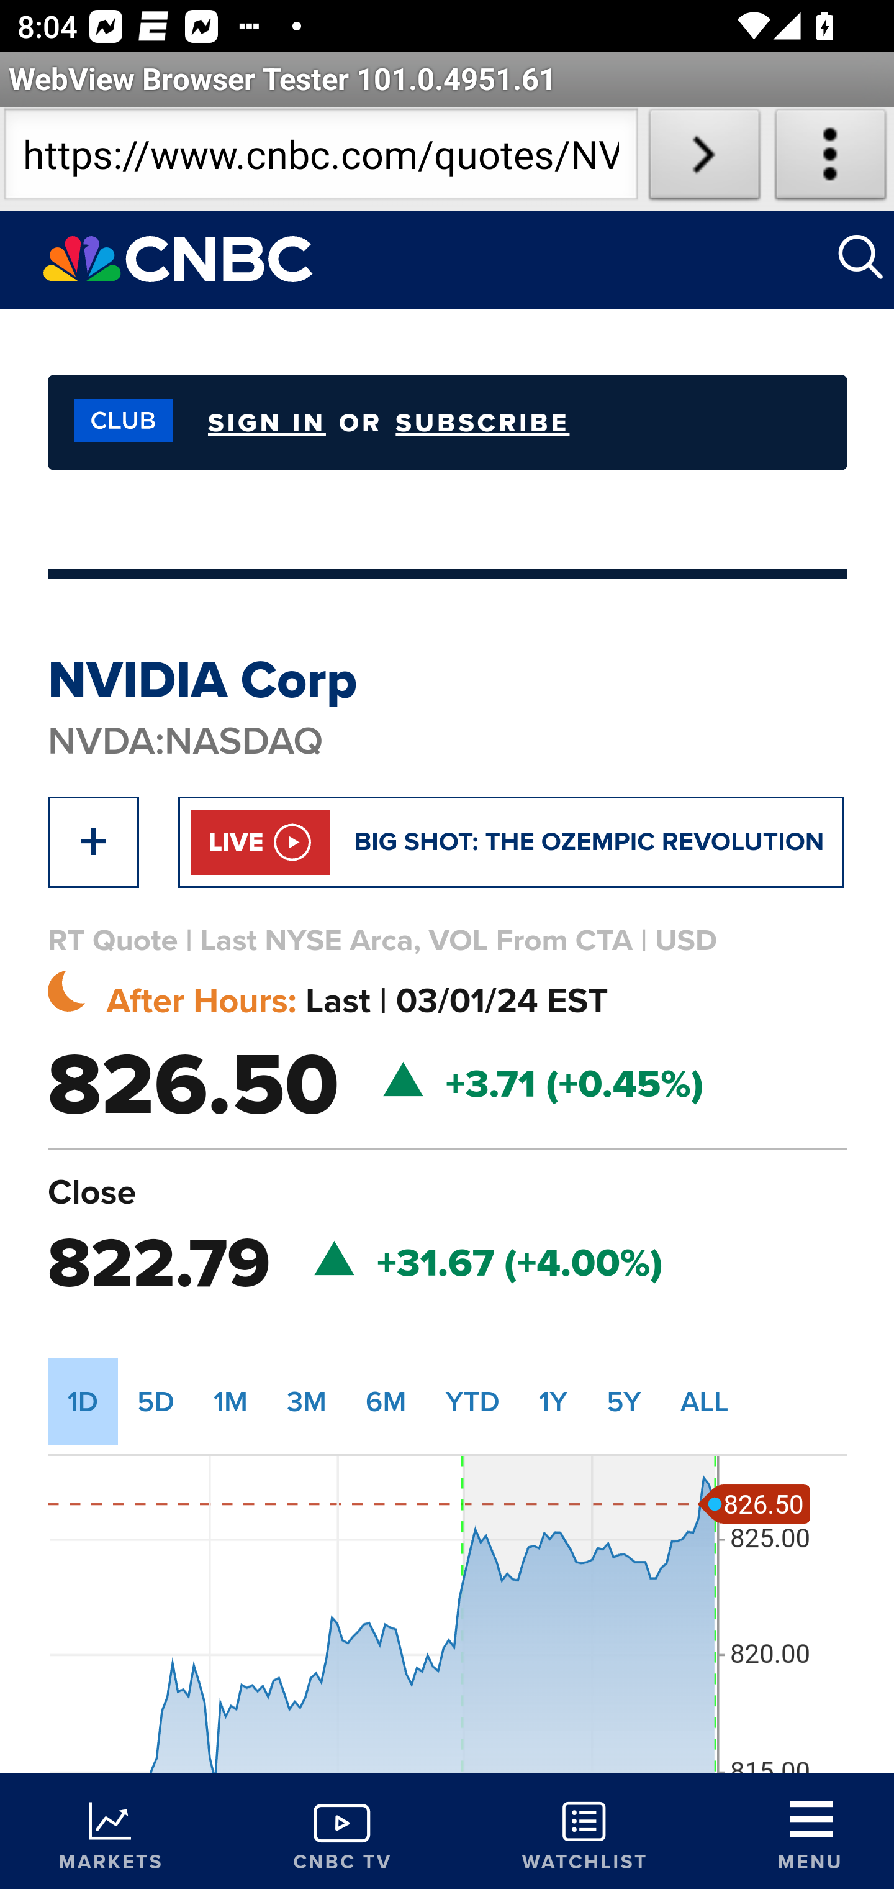 The width and height of the screenshot is (894, 1889). Describe the element at coordinates (307, 1401) in the screenshot. I see `3M` at that location.